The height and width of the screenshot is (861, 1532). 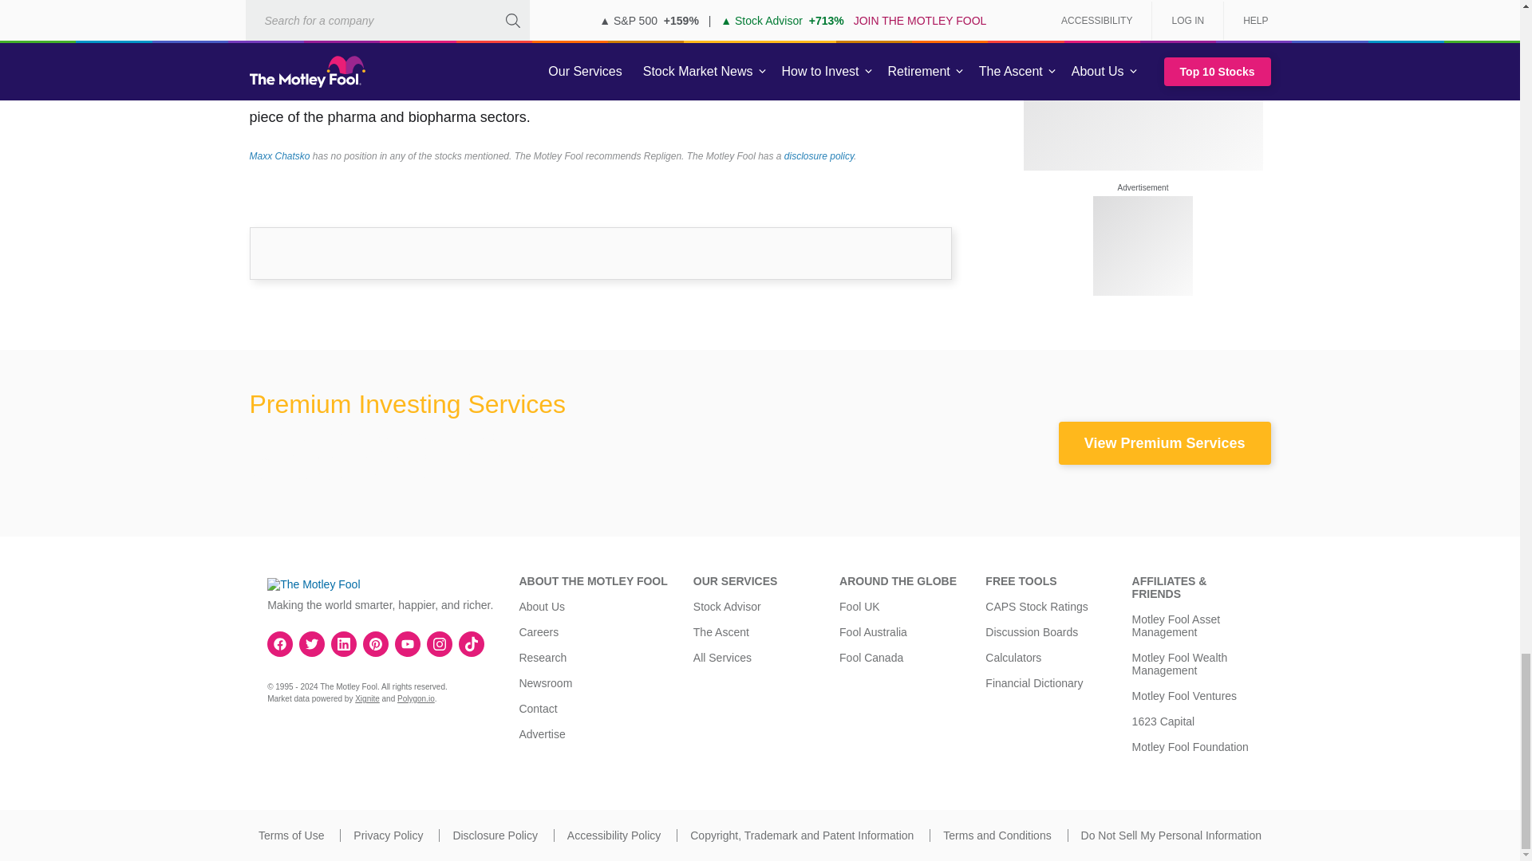 What do you see at coordinates (439, 644) in the screenshot?
I see `Instagram` at bounding box center [439, 644].